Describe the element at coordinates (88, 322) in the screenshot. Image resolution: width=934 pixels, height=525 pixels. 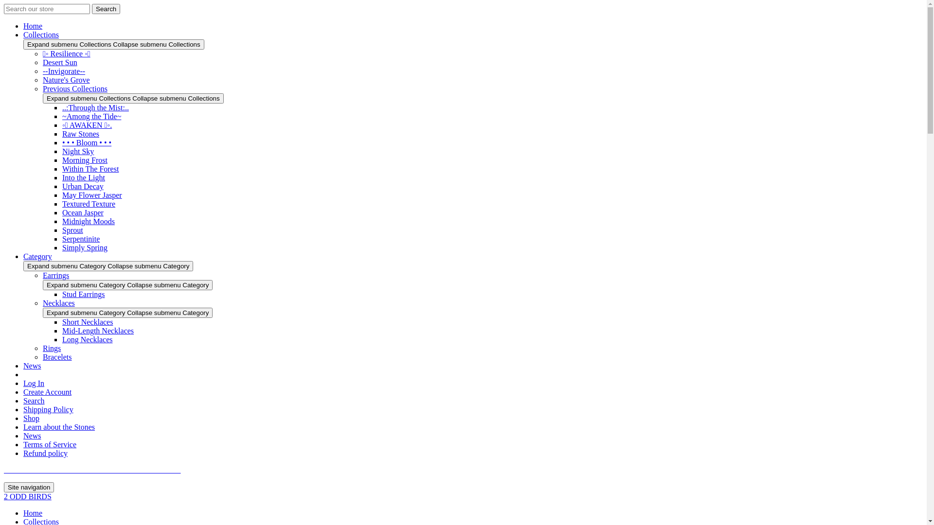
I see `Short Necklaces` at that location.